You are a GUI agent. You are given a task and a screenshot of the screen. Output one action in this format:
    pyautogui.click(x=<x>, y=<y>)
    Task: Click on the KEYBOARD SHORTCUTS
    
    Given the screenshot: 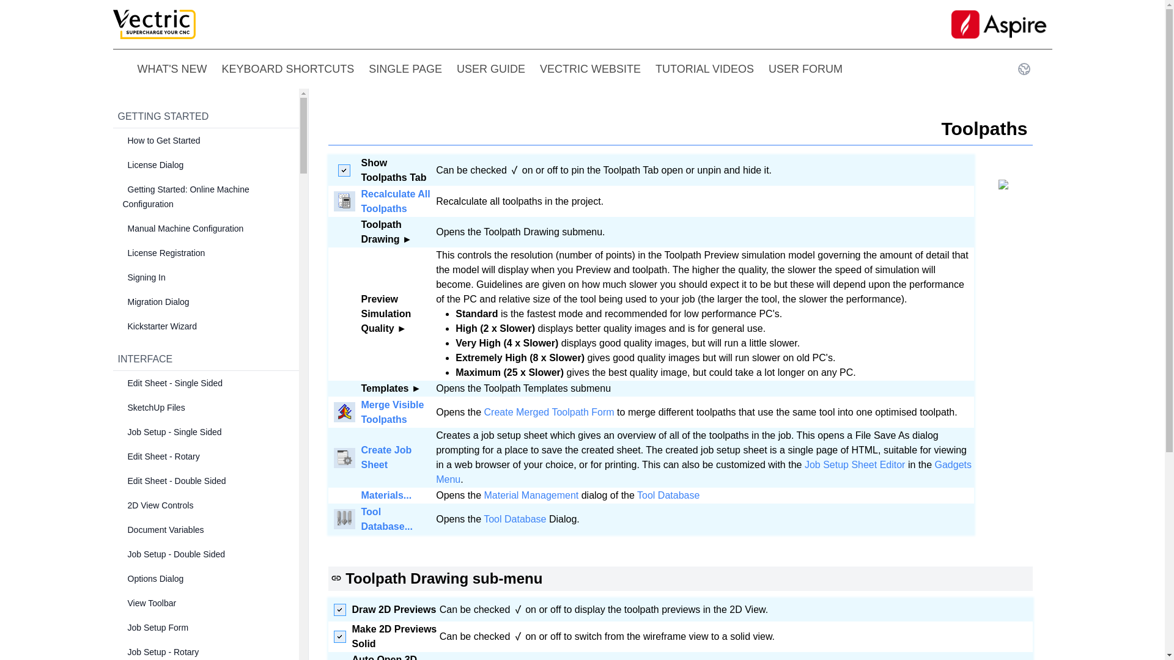 What is the action you would take?
    pyautogui.click(x=287, y=69)
    